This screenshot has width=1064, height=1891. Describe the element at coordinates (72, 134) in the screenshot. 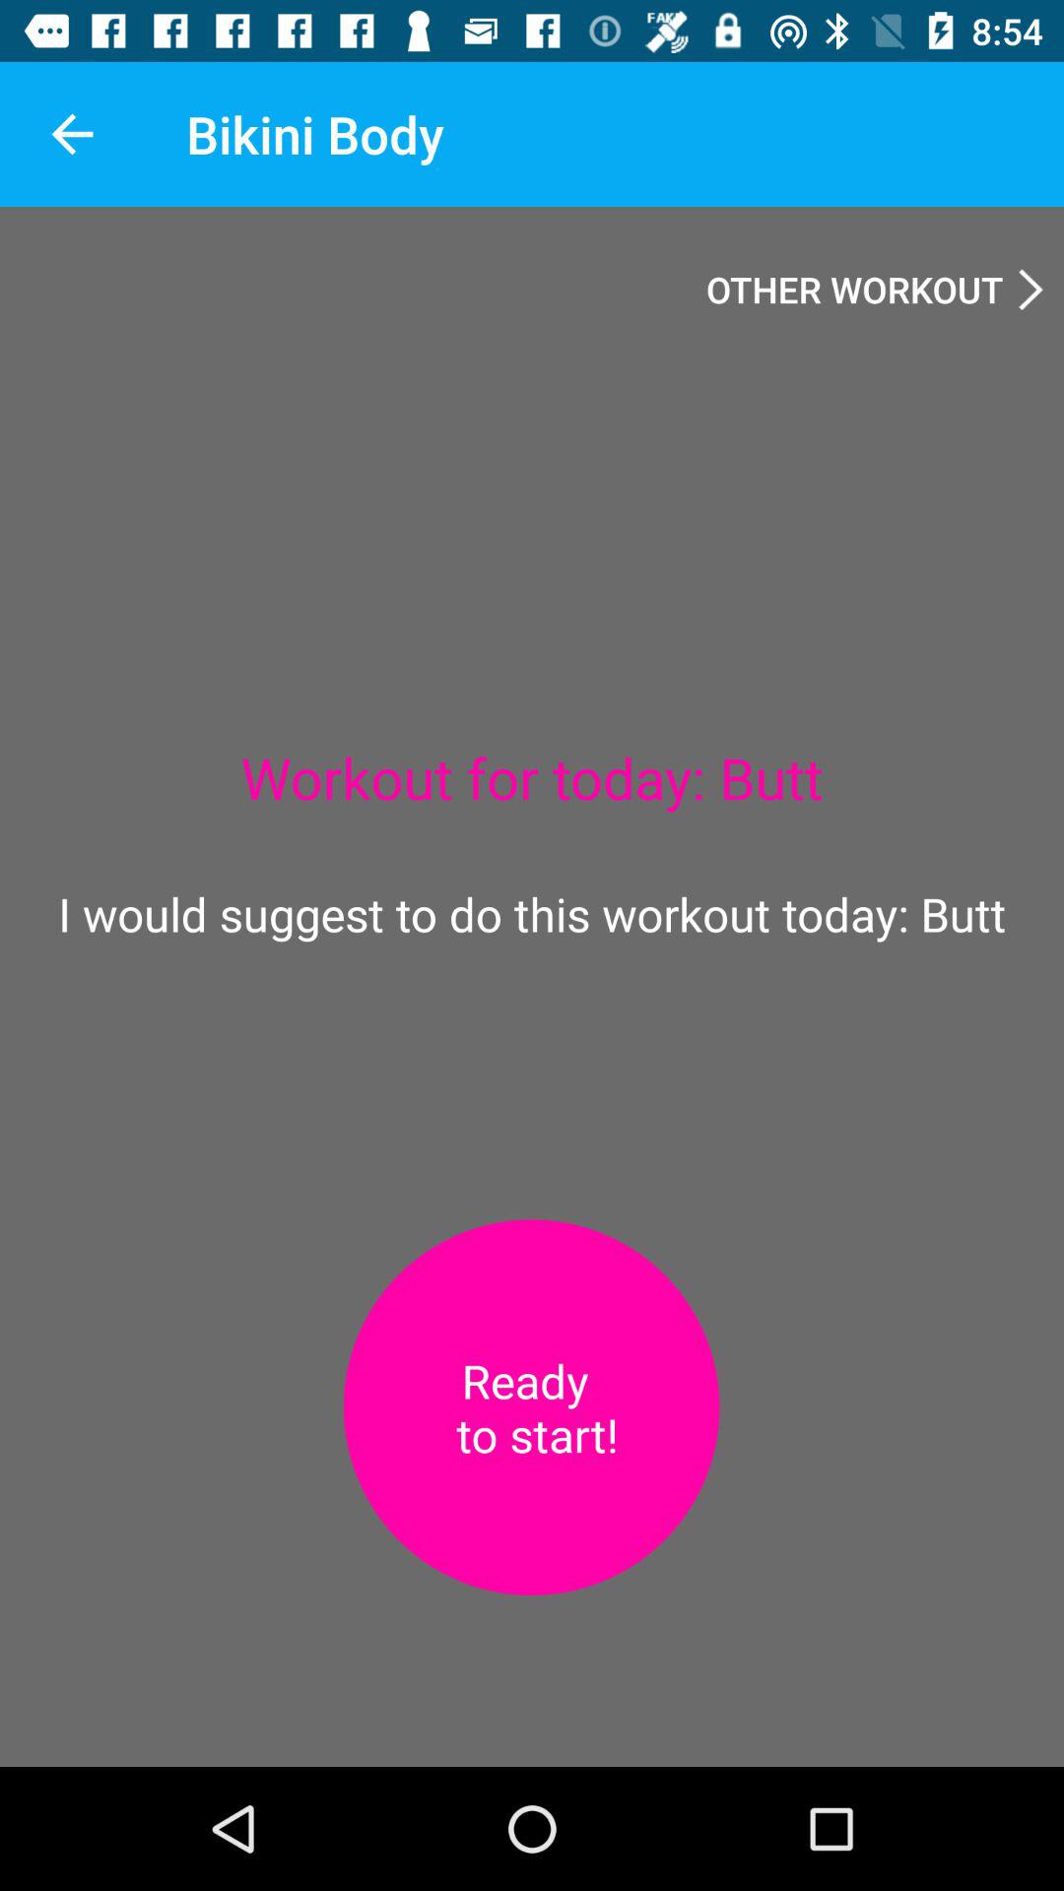

I see `press item above the i would suggest icon` at that location.